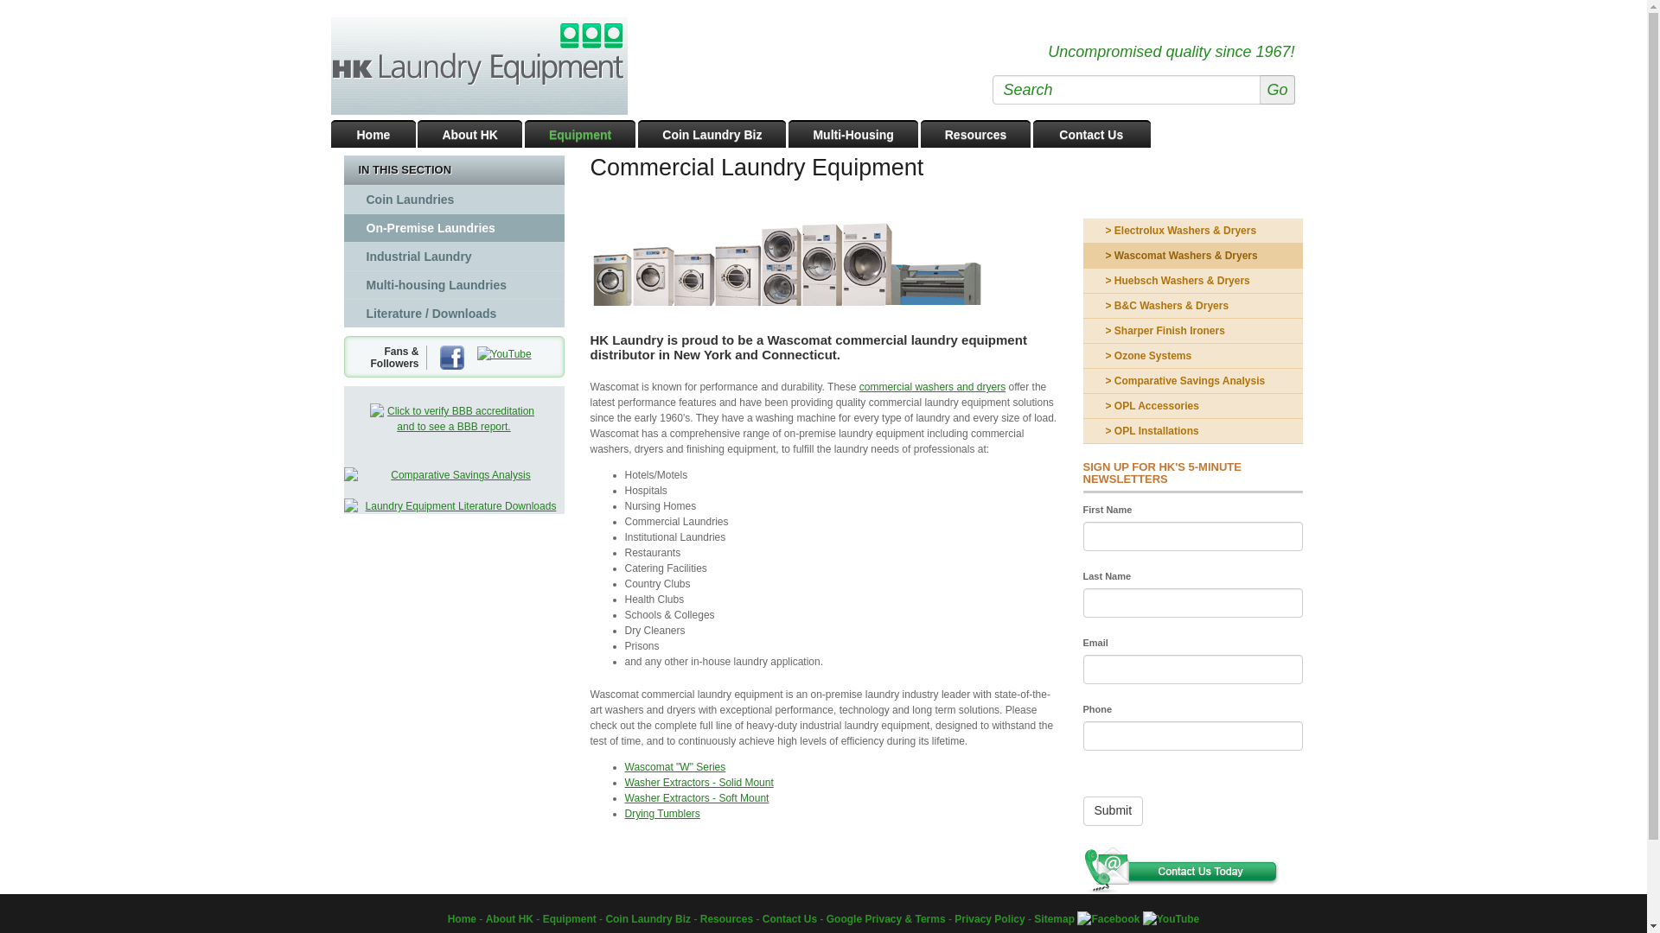 The image size is (1660, 933). Describe the element at coordinates (711, 133) in the screenshot. I see `Coin Laundry Biz` at that location.